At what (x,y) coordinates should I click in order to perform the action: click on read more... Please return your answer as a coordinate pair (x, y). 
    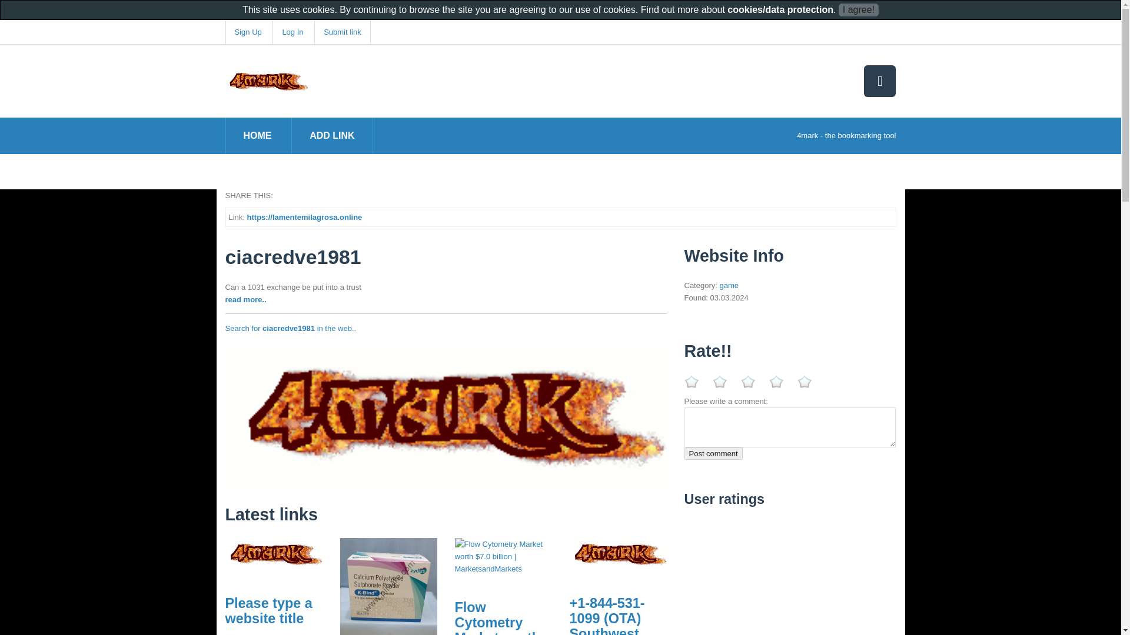
    Looking at the image, I should click on (245, 300).